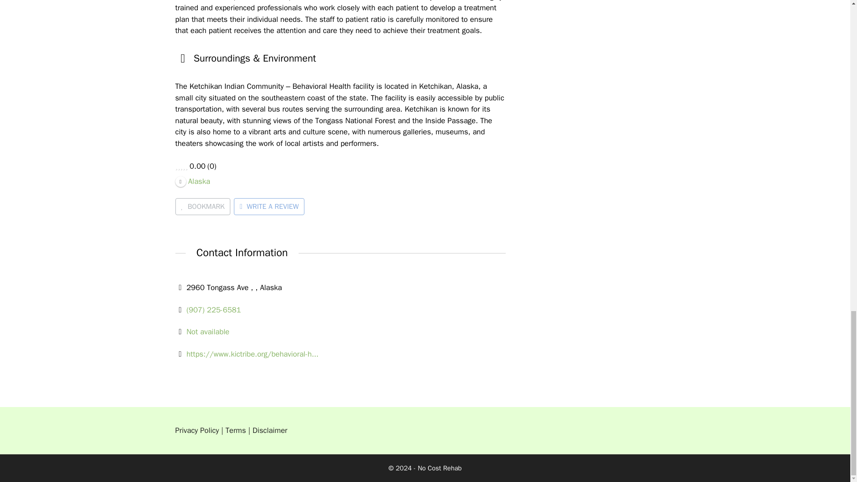 This screenshot has height=482, width=857. Describe the element at coordinates (192, 181) in the screenshot. I see `Alaska` at that location.